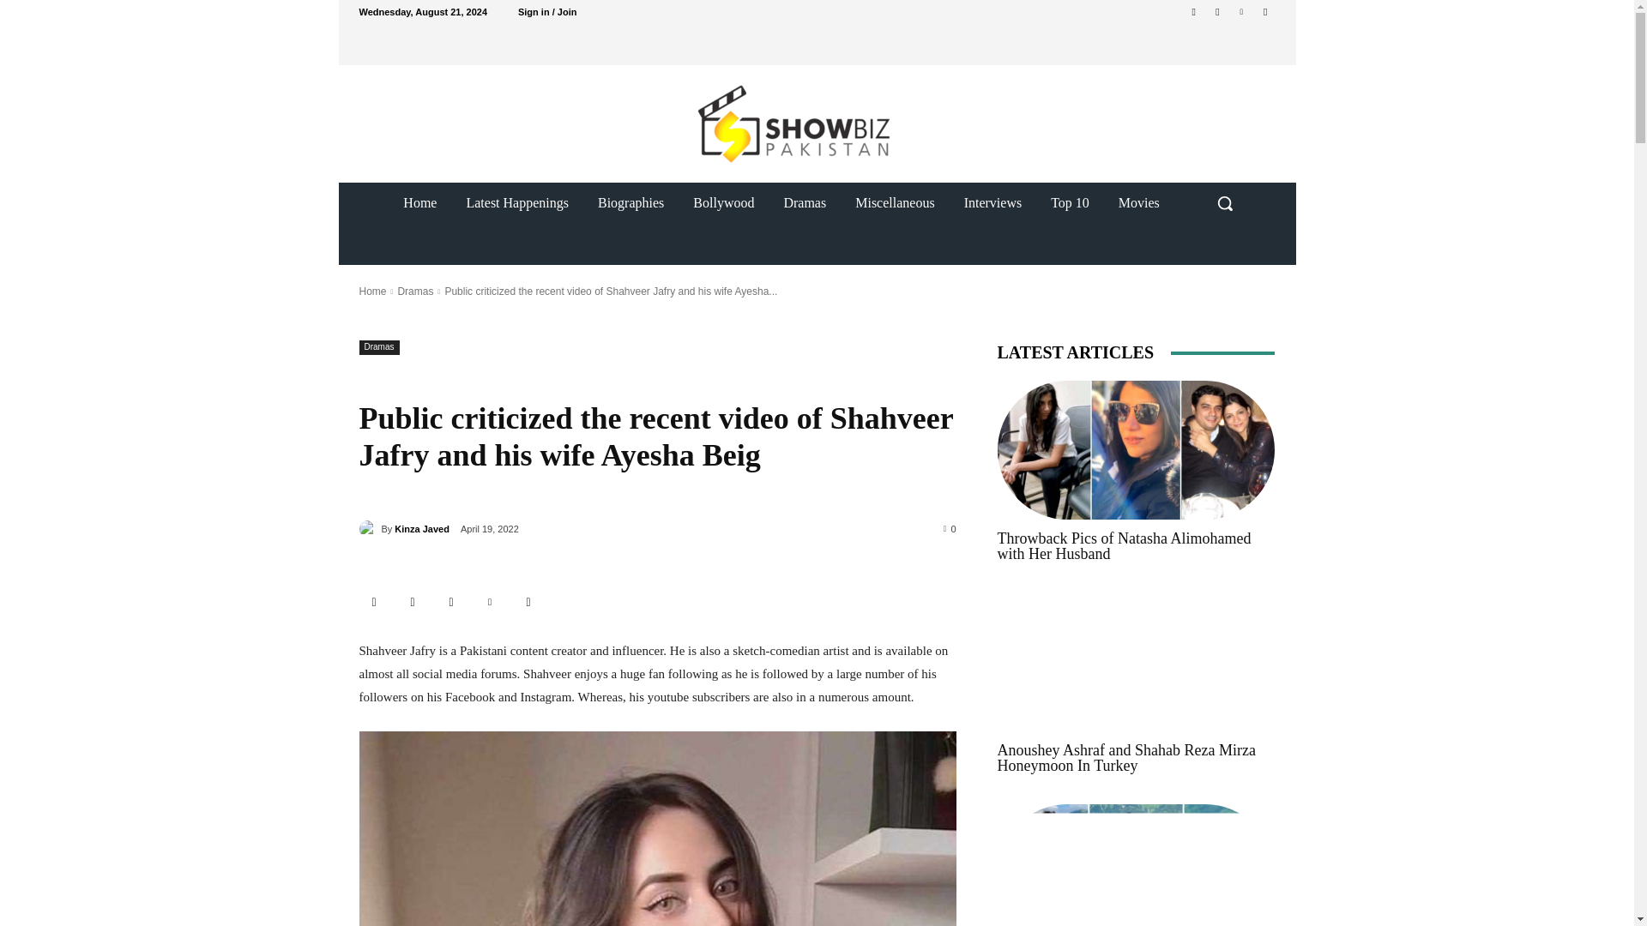  What do you see at coordinates (414, 291) in the screenshot?
I see `View all posts in Dramas` at bounding box center [414, 291].